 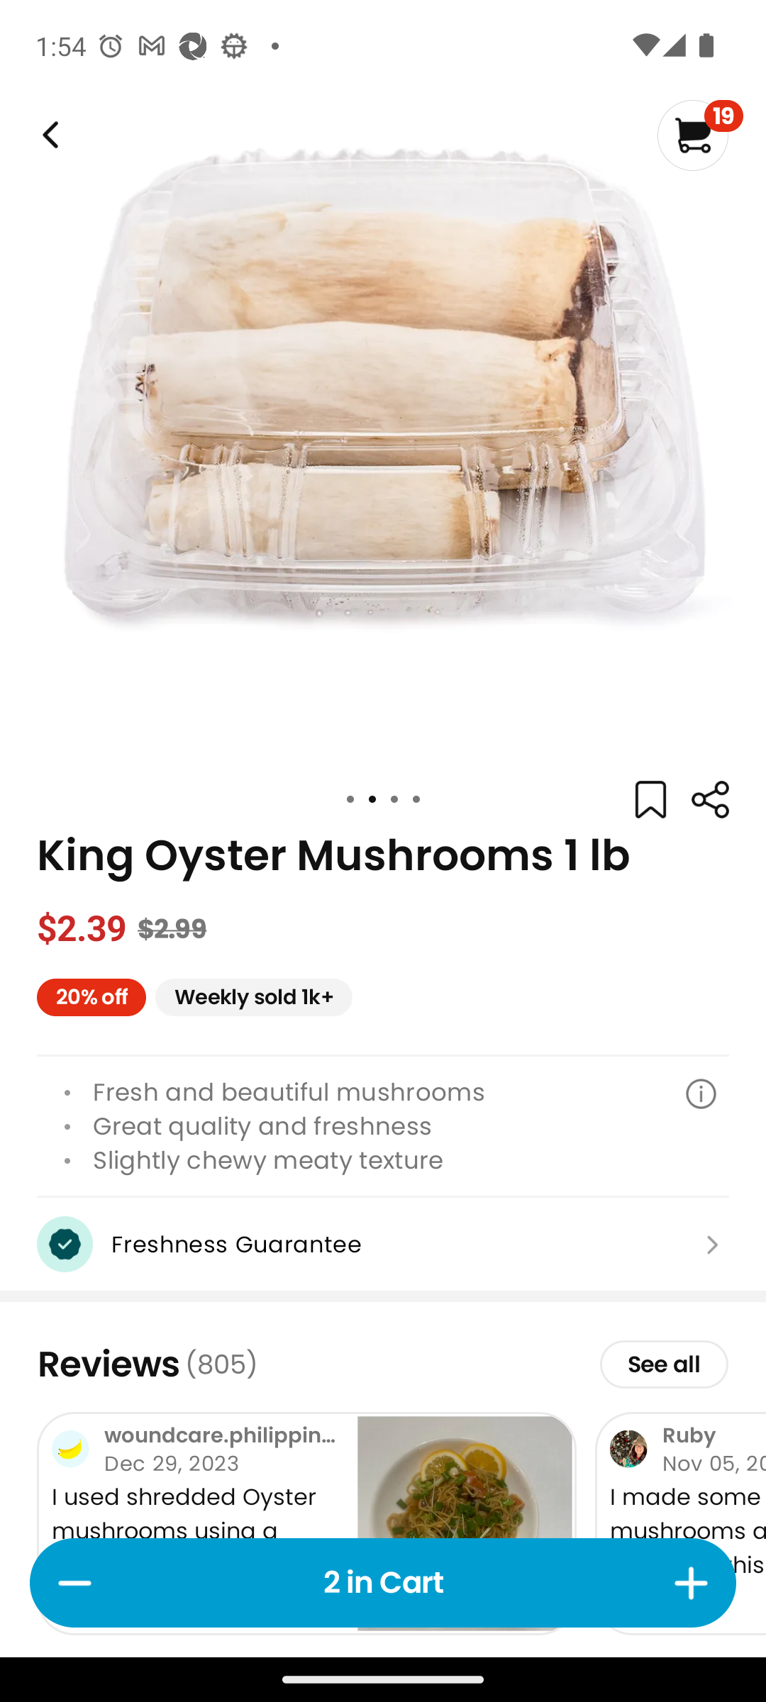 I want to click on Reviews (805) See all, so click(x=383, y=1364).